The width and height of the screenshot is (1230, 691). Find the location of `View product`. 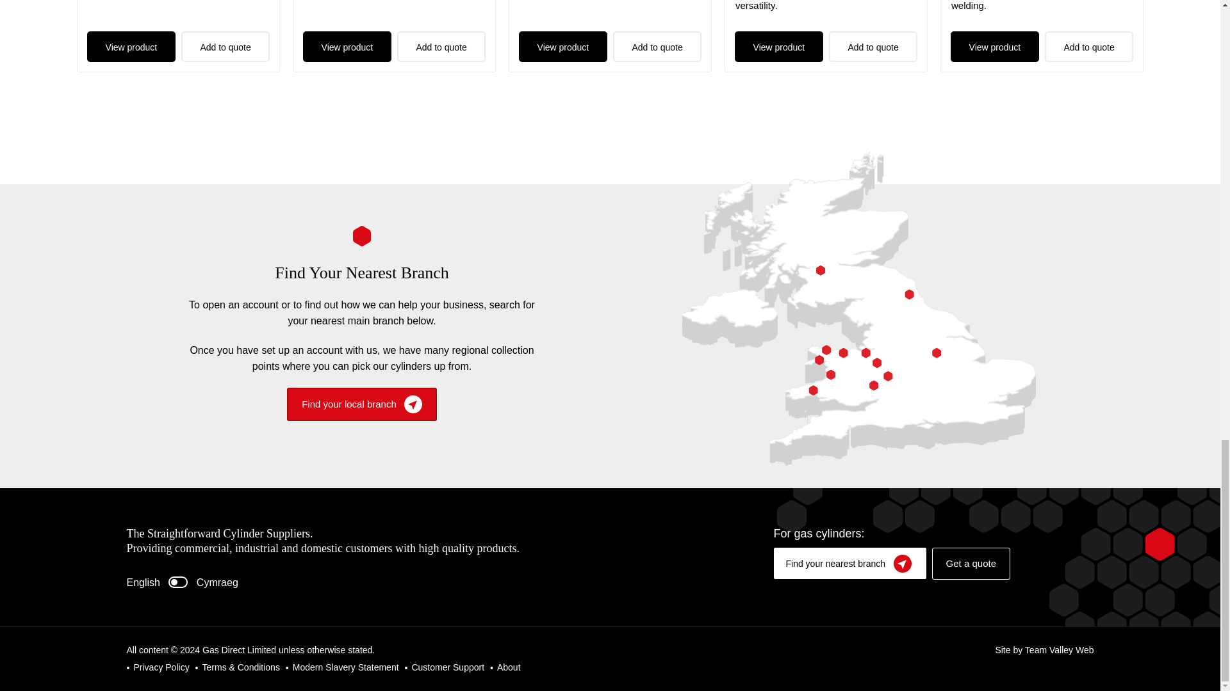

View product is located at coordinates (562, 46).